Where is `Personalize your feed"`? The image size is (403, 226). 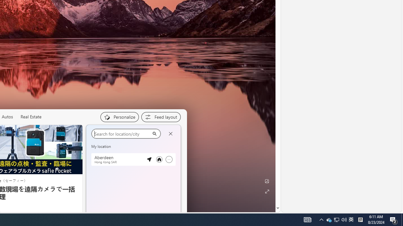 Personalize your feed" is located at coordinates (119, 117).